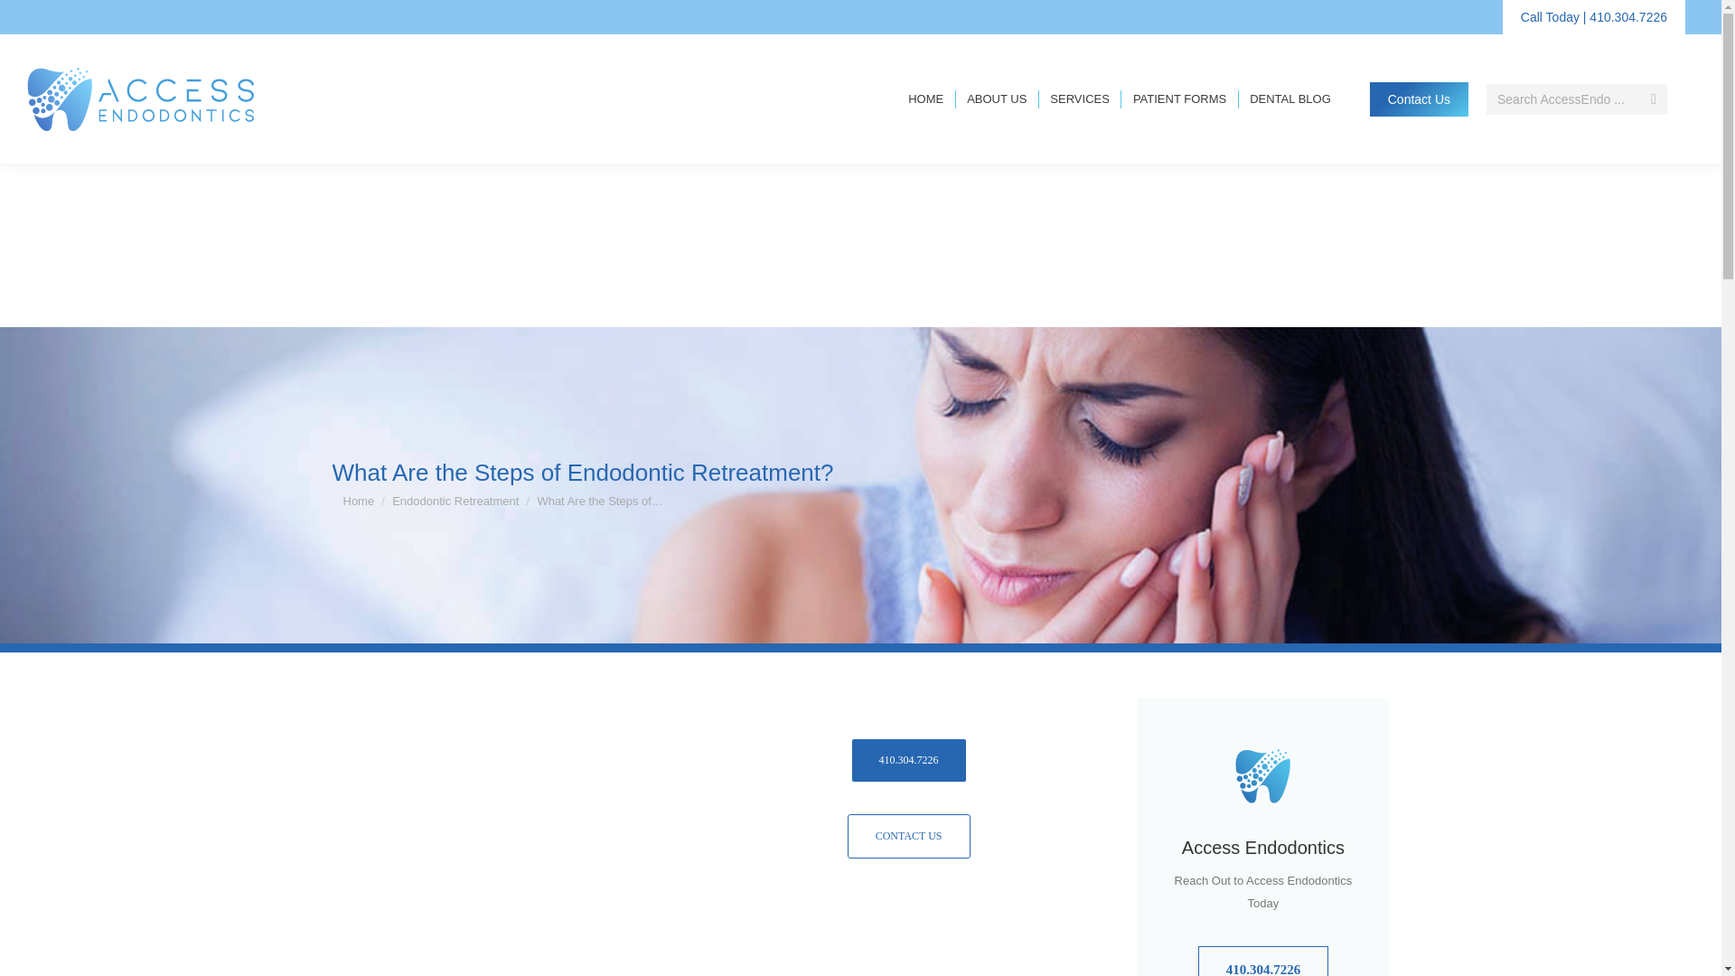  I want to click on DENTAL BLOG, so click(1290, 99).